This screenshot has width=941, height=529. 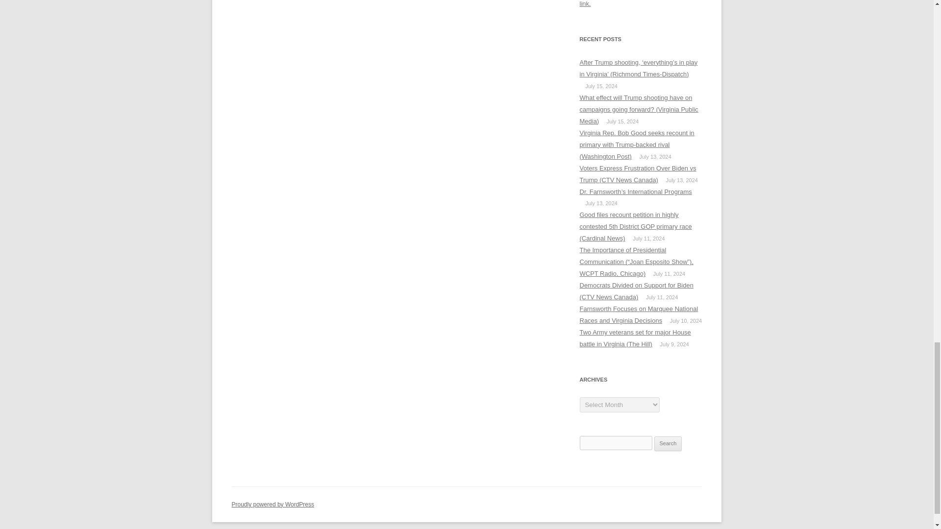 What do you see at coordinates (637, 4) in the screenshot?
I see `contribution link.` at bounding box center [637, 4].